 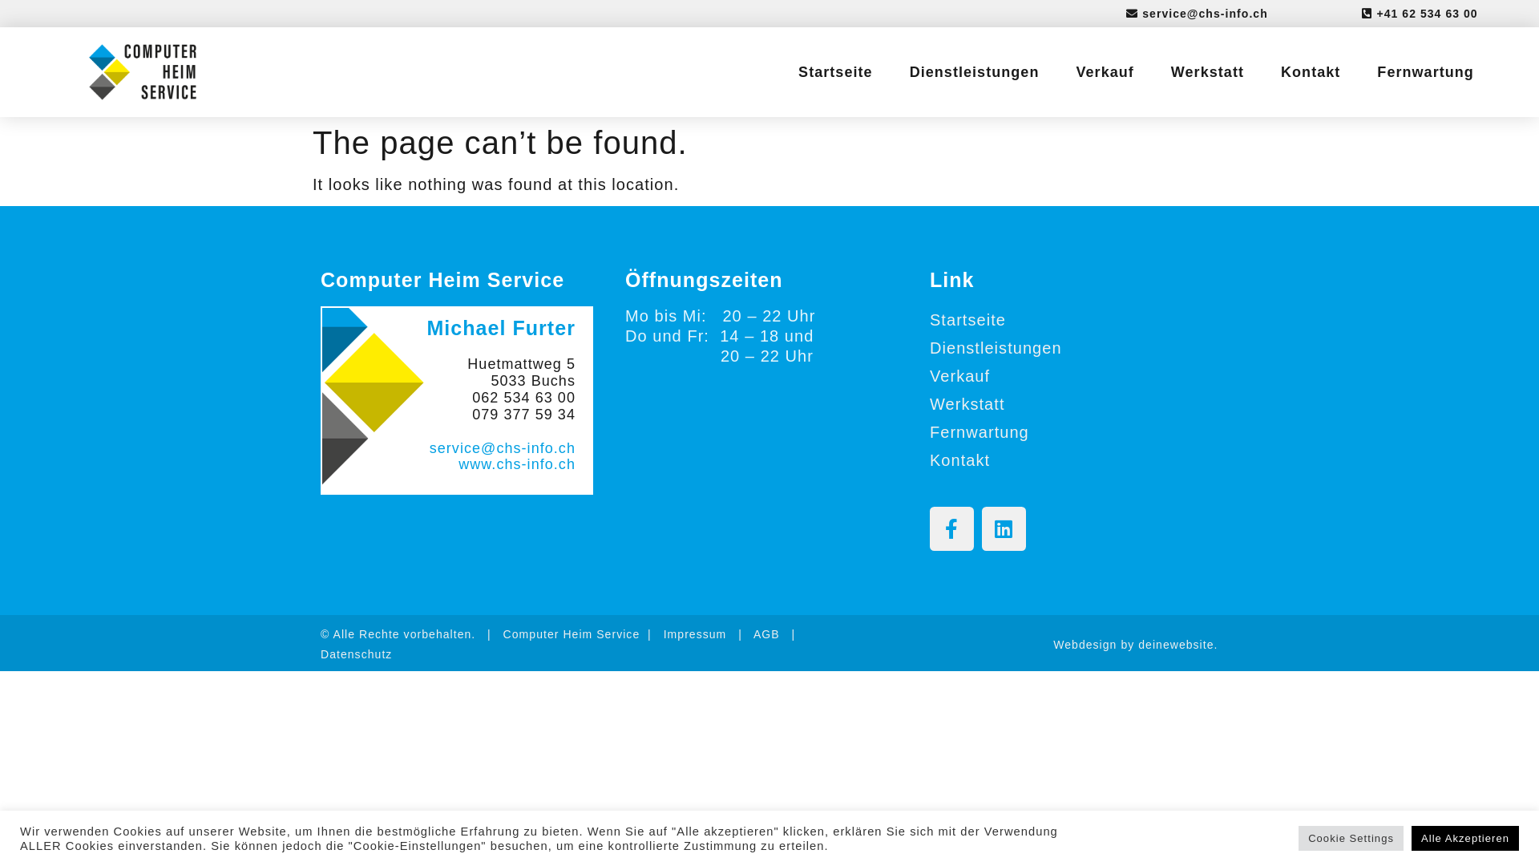 I want to click on Kontakt, so click(x=1311, y=72).